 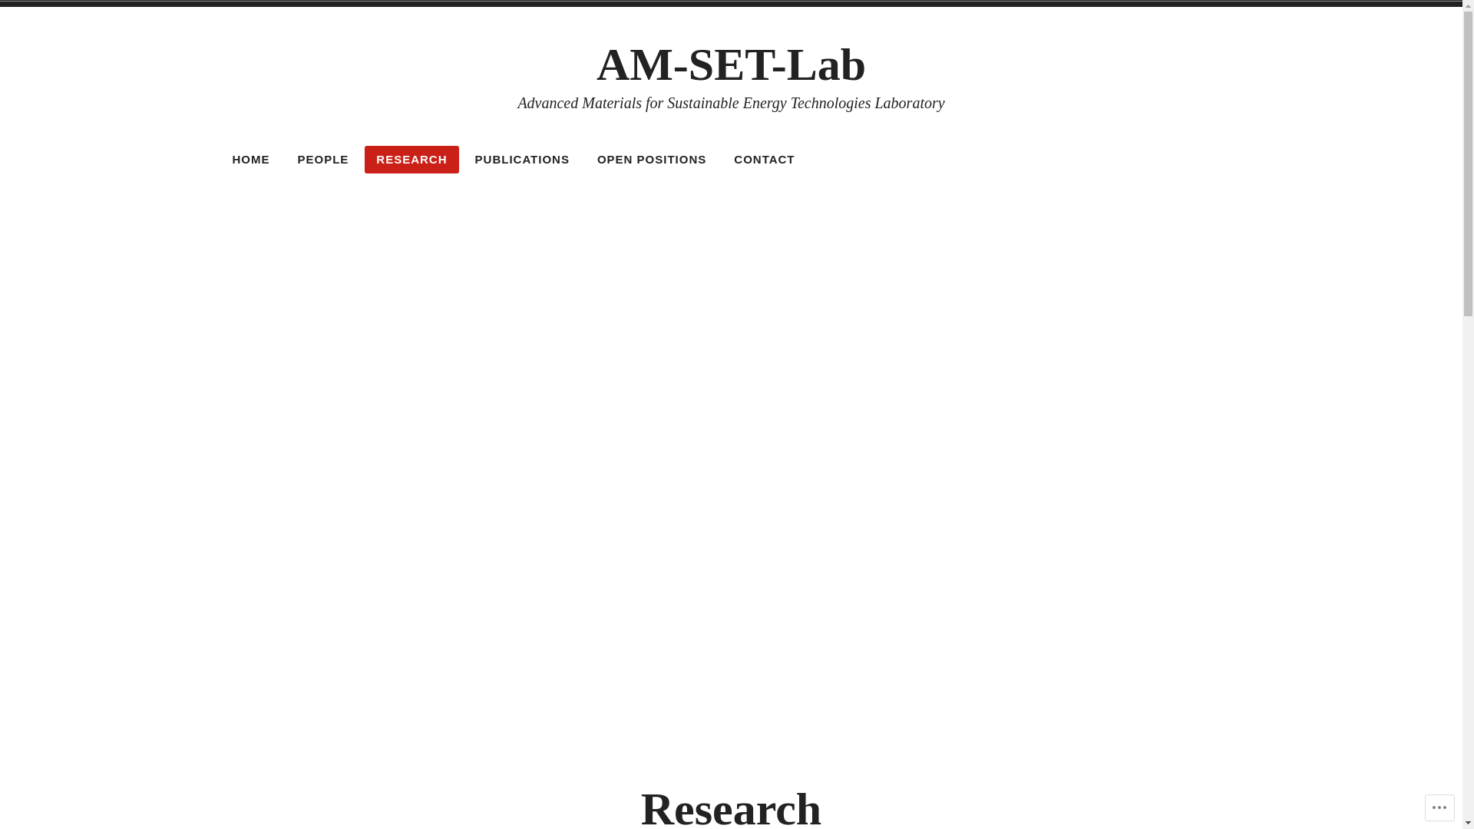 What do you see at coordinates (522, 160) in the screenshot?
I see `PUBLICATIONS` at bounding box center [522, 160].